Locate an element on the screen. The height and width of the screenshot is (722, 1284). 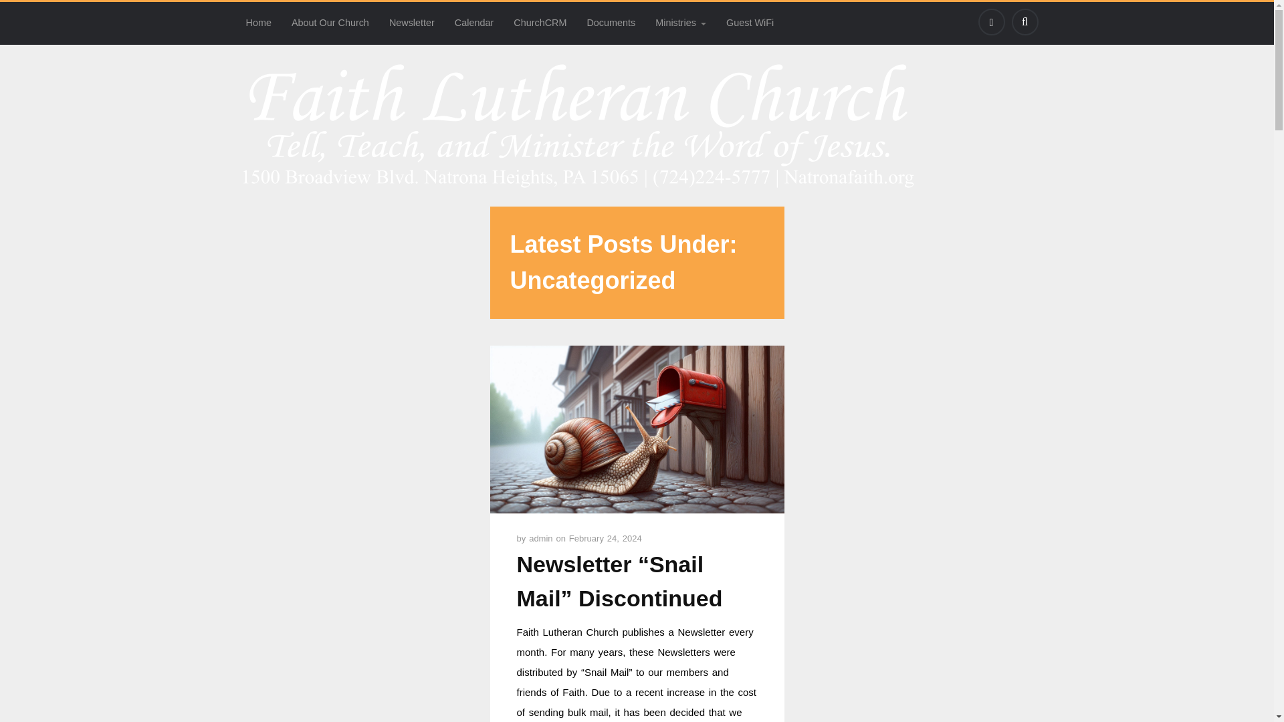
Ministries is located at coordinates (681, 23).